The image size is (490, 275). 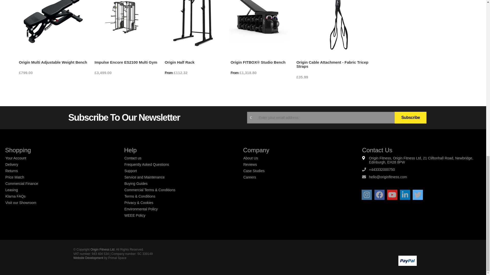 What do you see at coordinates (126, 63) in the screenshot?
I see `Impulse Encore ES2100 Multi Gym` at bounding box center [126, 63].